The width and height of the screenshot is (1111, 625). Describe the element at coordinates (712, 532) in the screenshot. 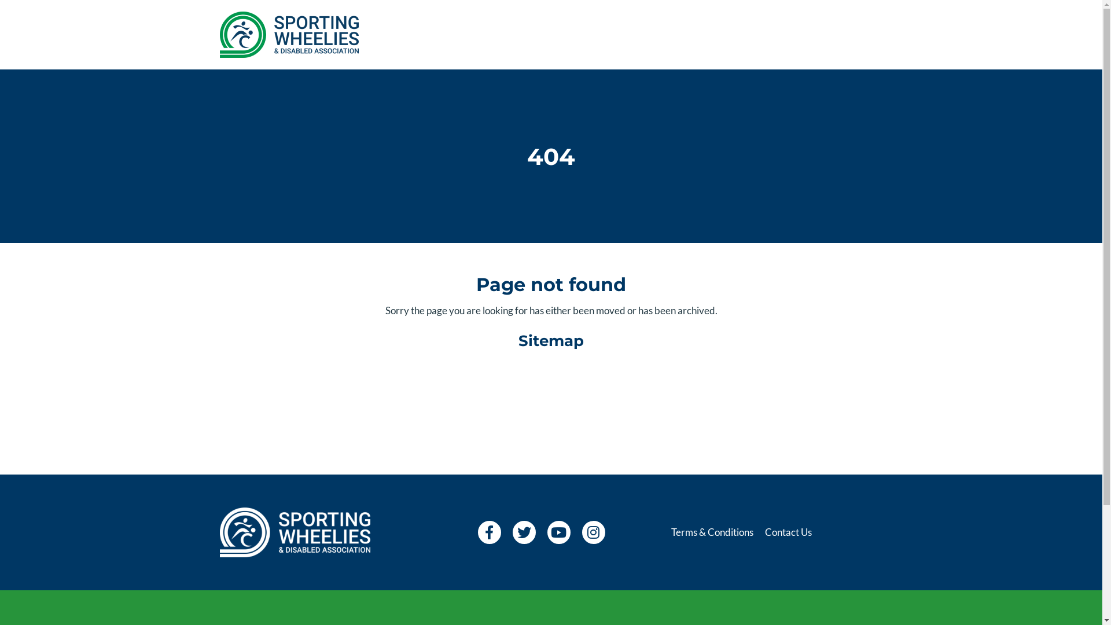

I see `Terms & Conditions` at that location.